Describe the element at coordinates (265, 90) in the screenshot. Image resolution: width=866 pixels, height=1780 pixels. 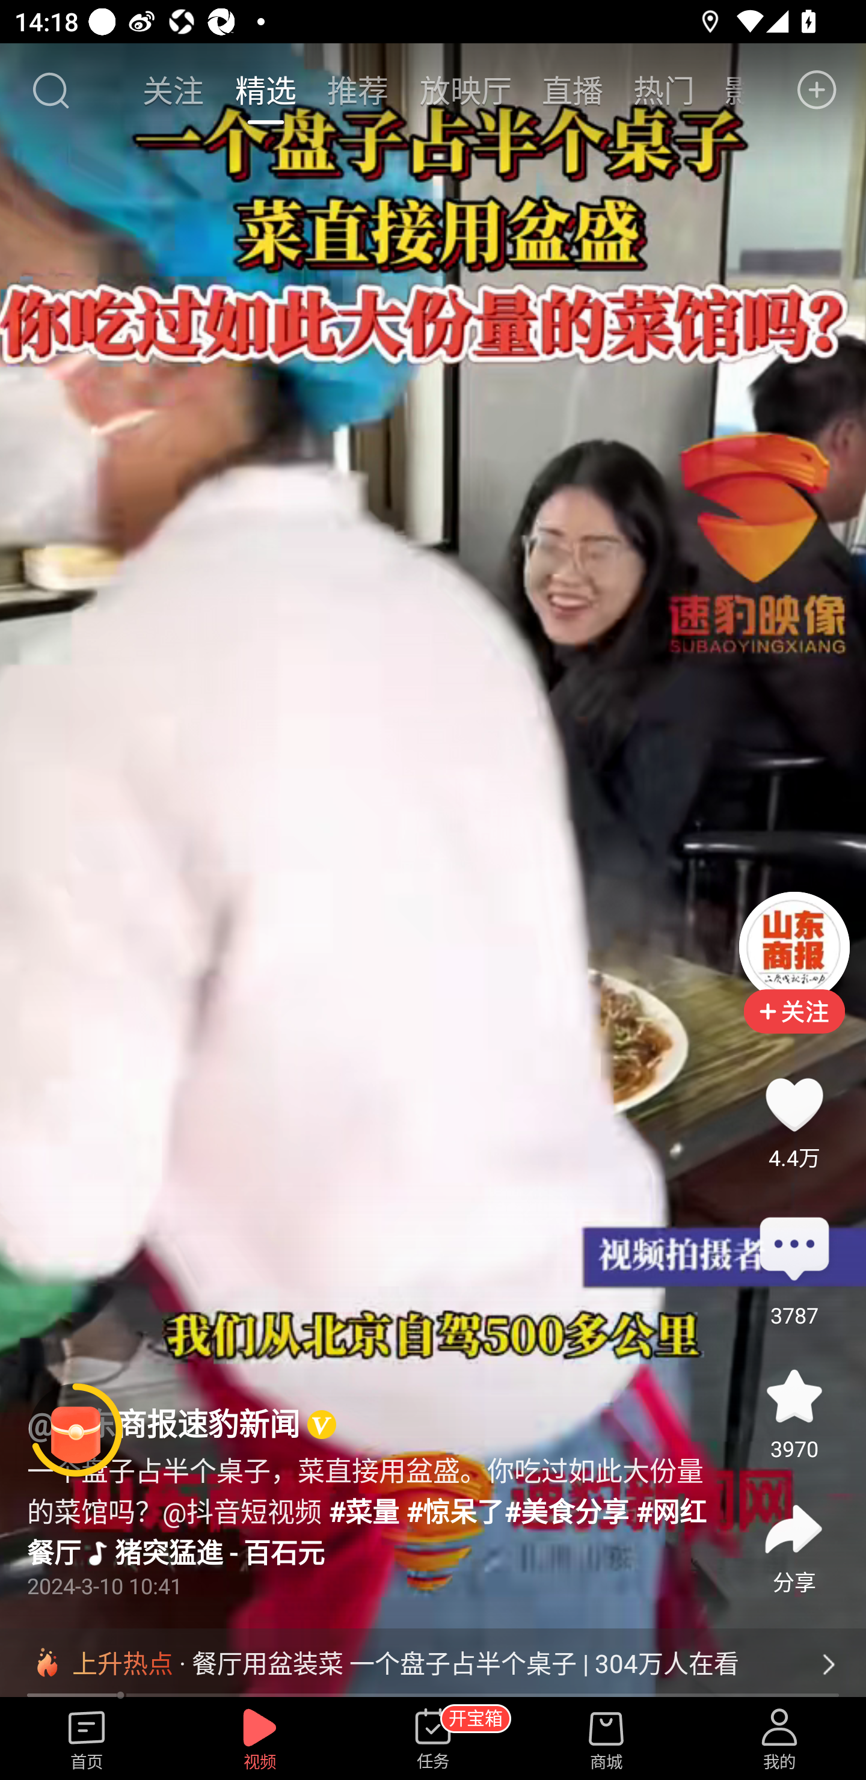
I see `精选` at that location.